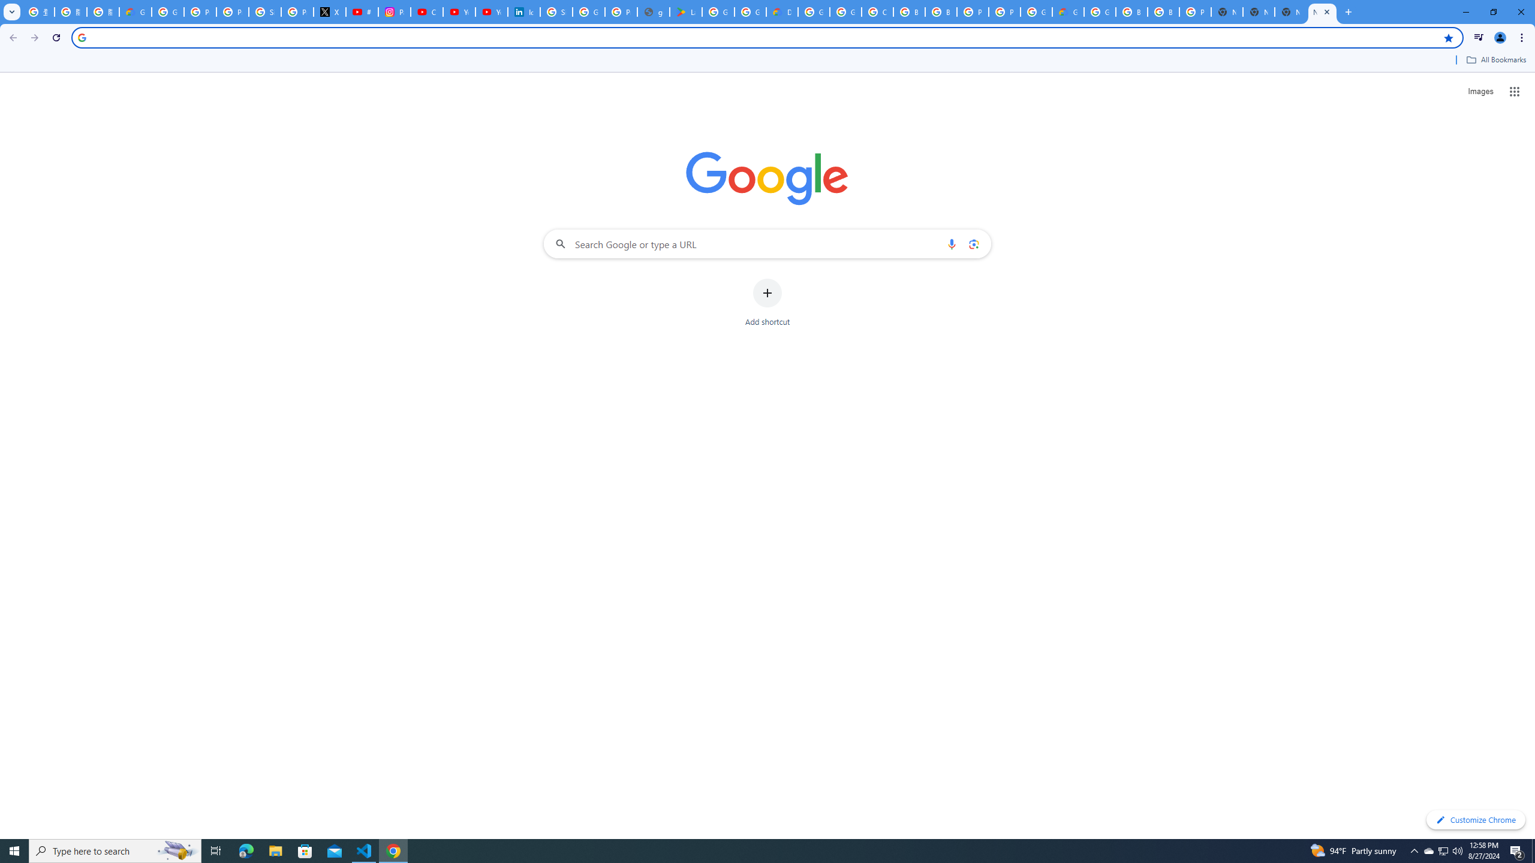 The height and width of the screenshot is (863, 1535). What do you see at coordinates (1290, 12) in the screenshot?
I see `New Tab` at bounding box center [1290, 12].